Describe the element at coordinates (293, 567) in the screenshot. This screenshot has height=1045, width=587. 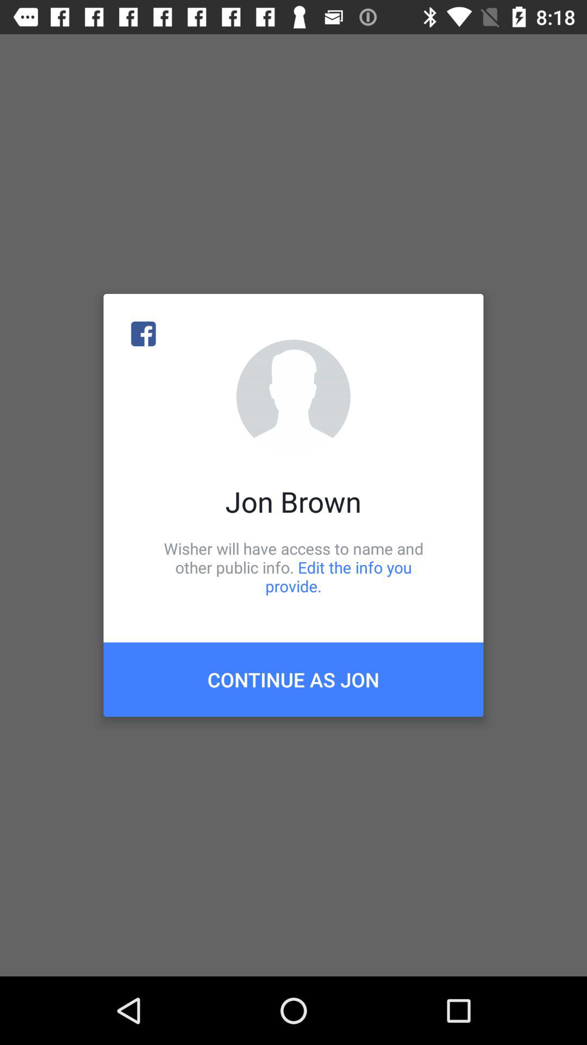
I see `turn on icon above the continue as jon icon` at that location.